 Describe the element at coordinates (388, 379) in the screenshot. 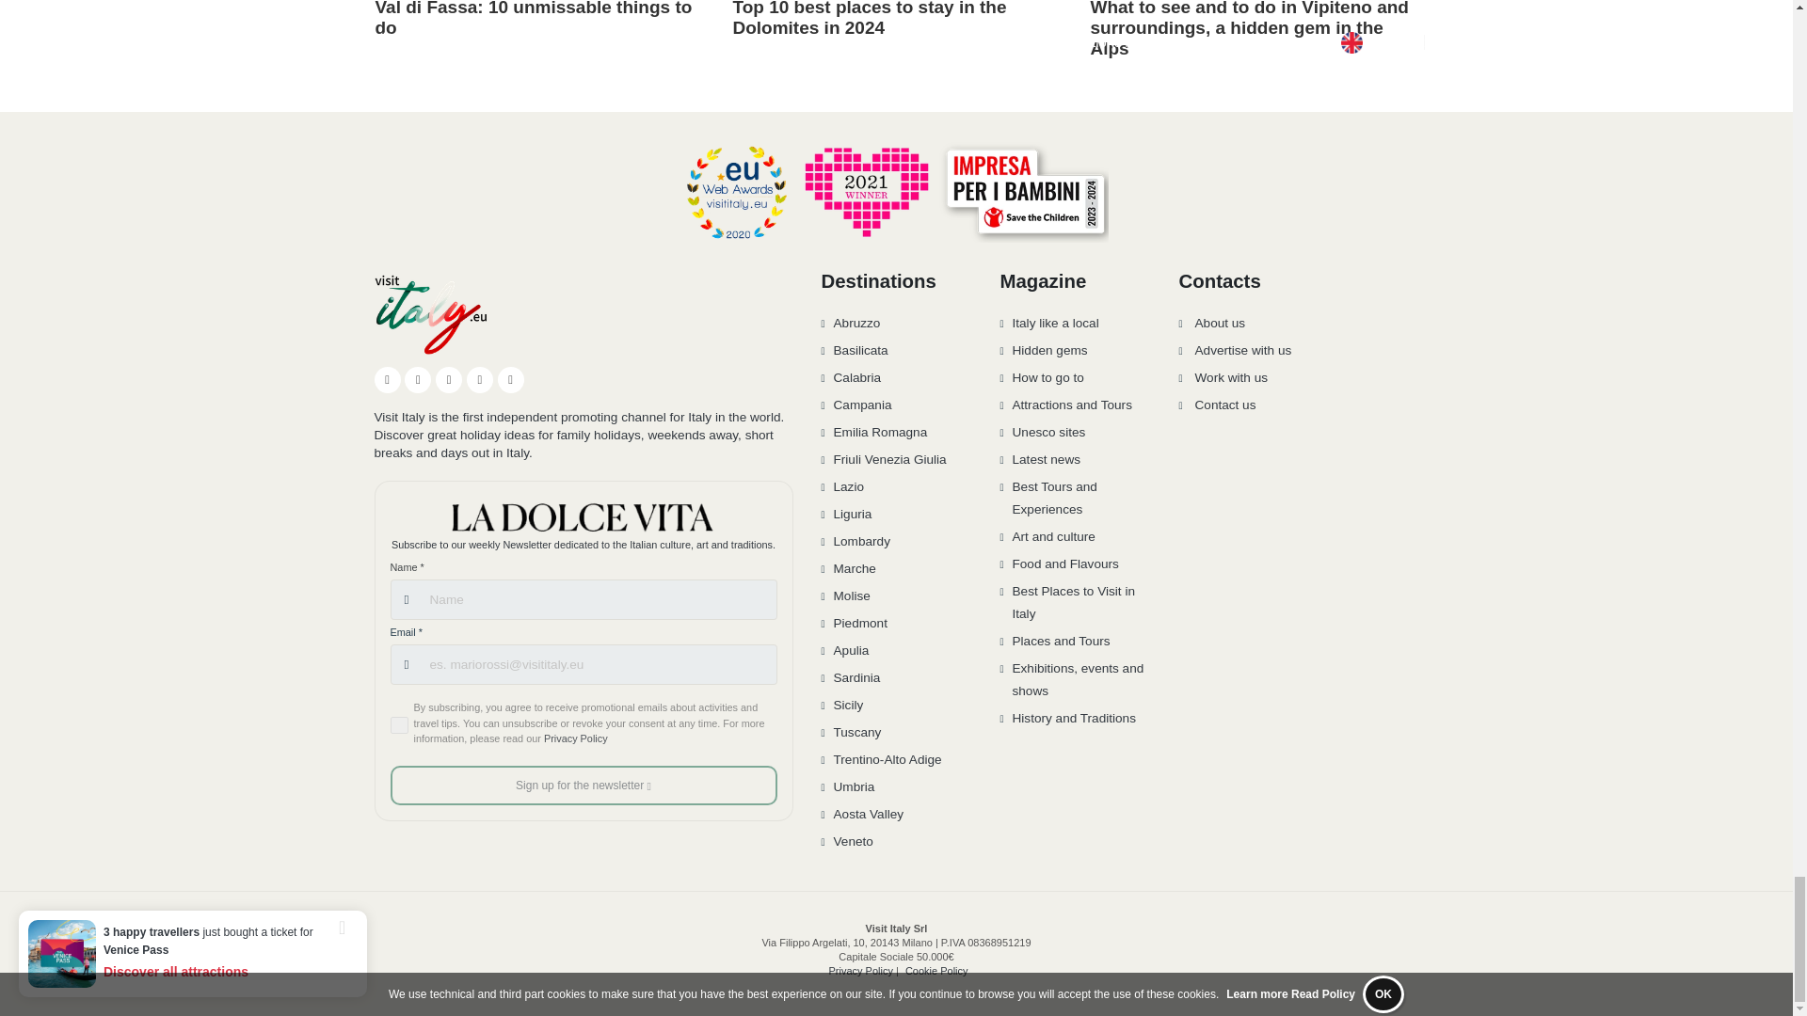

I see `Facebook` at that location.